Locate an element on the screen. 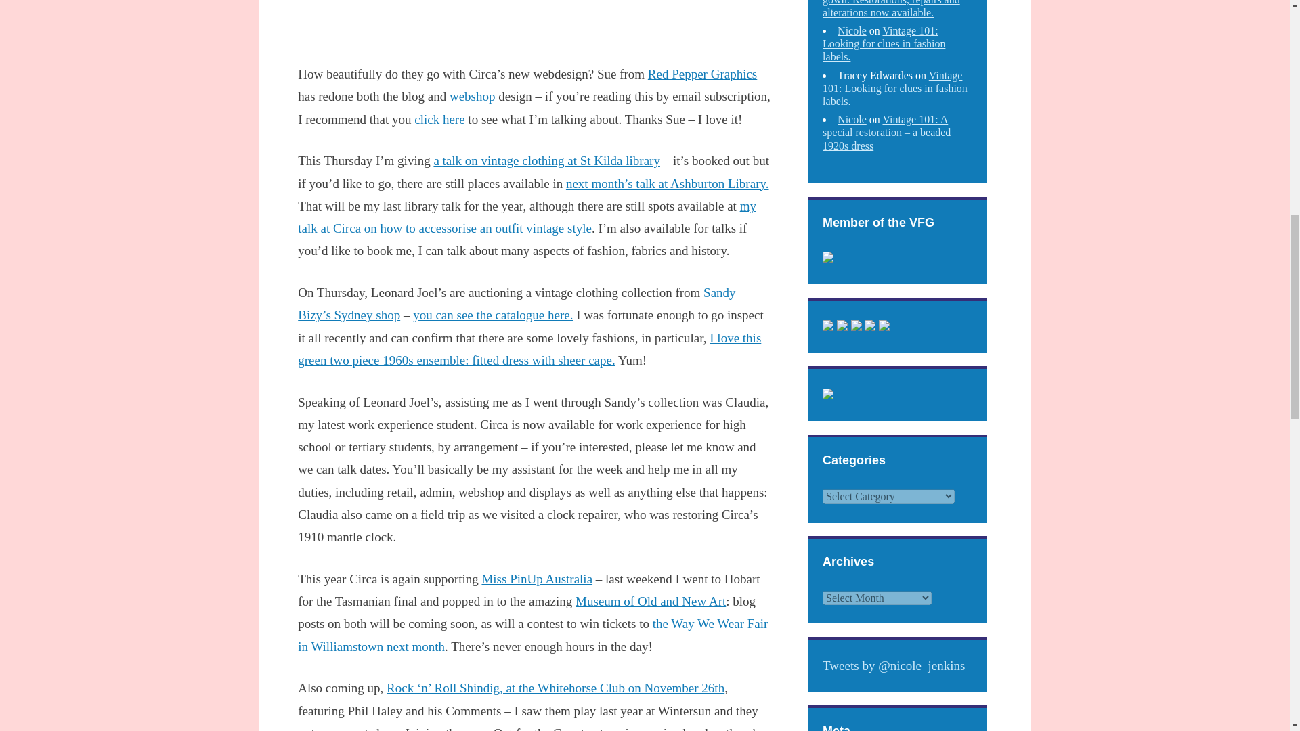  the Way We Wear Fair in Williamstown next month is located at coordinates (532, 635).